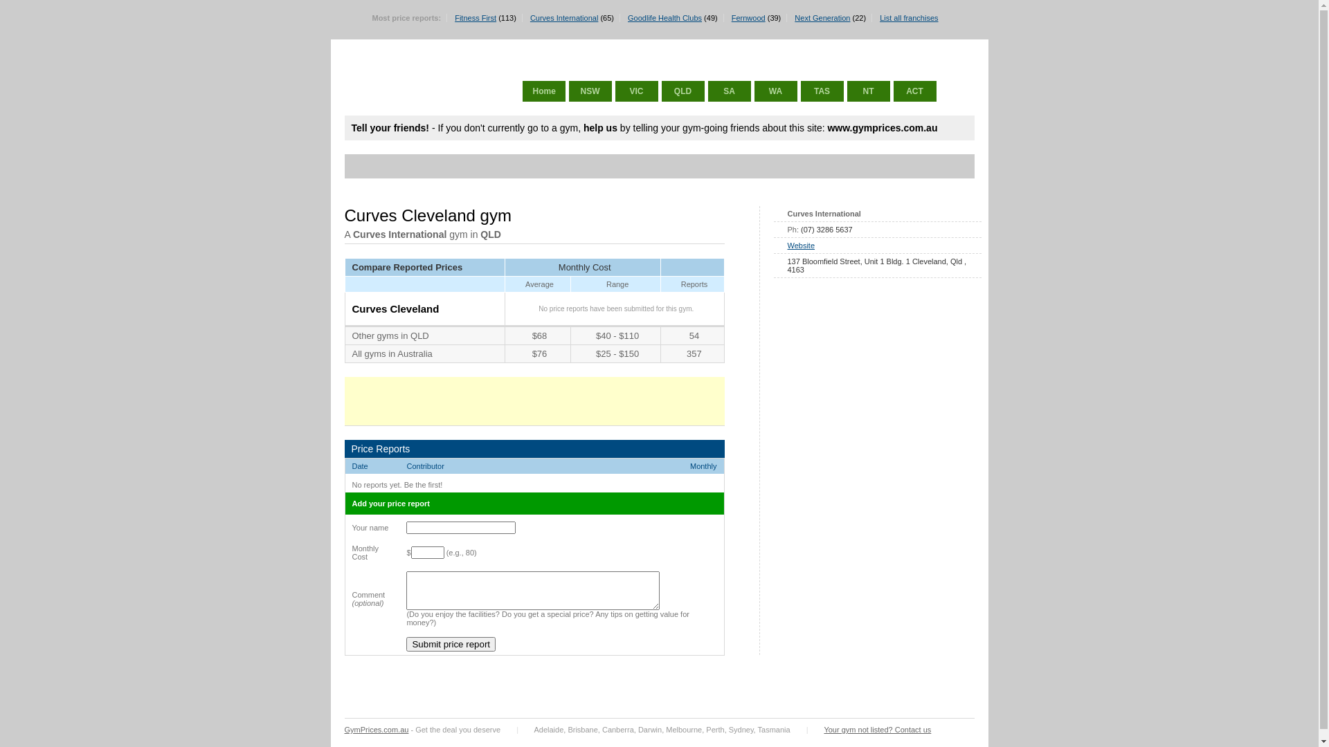  I want to click on ACT, so click(914, 91).